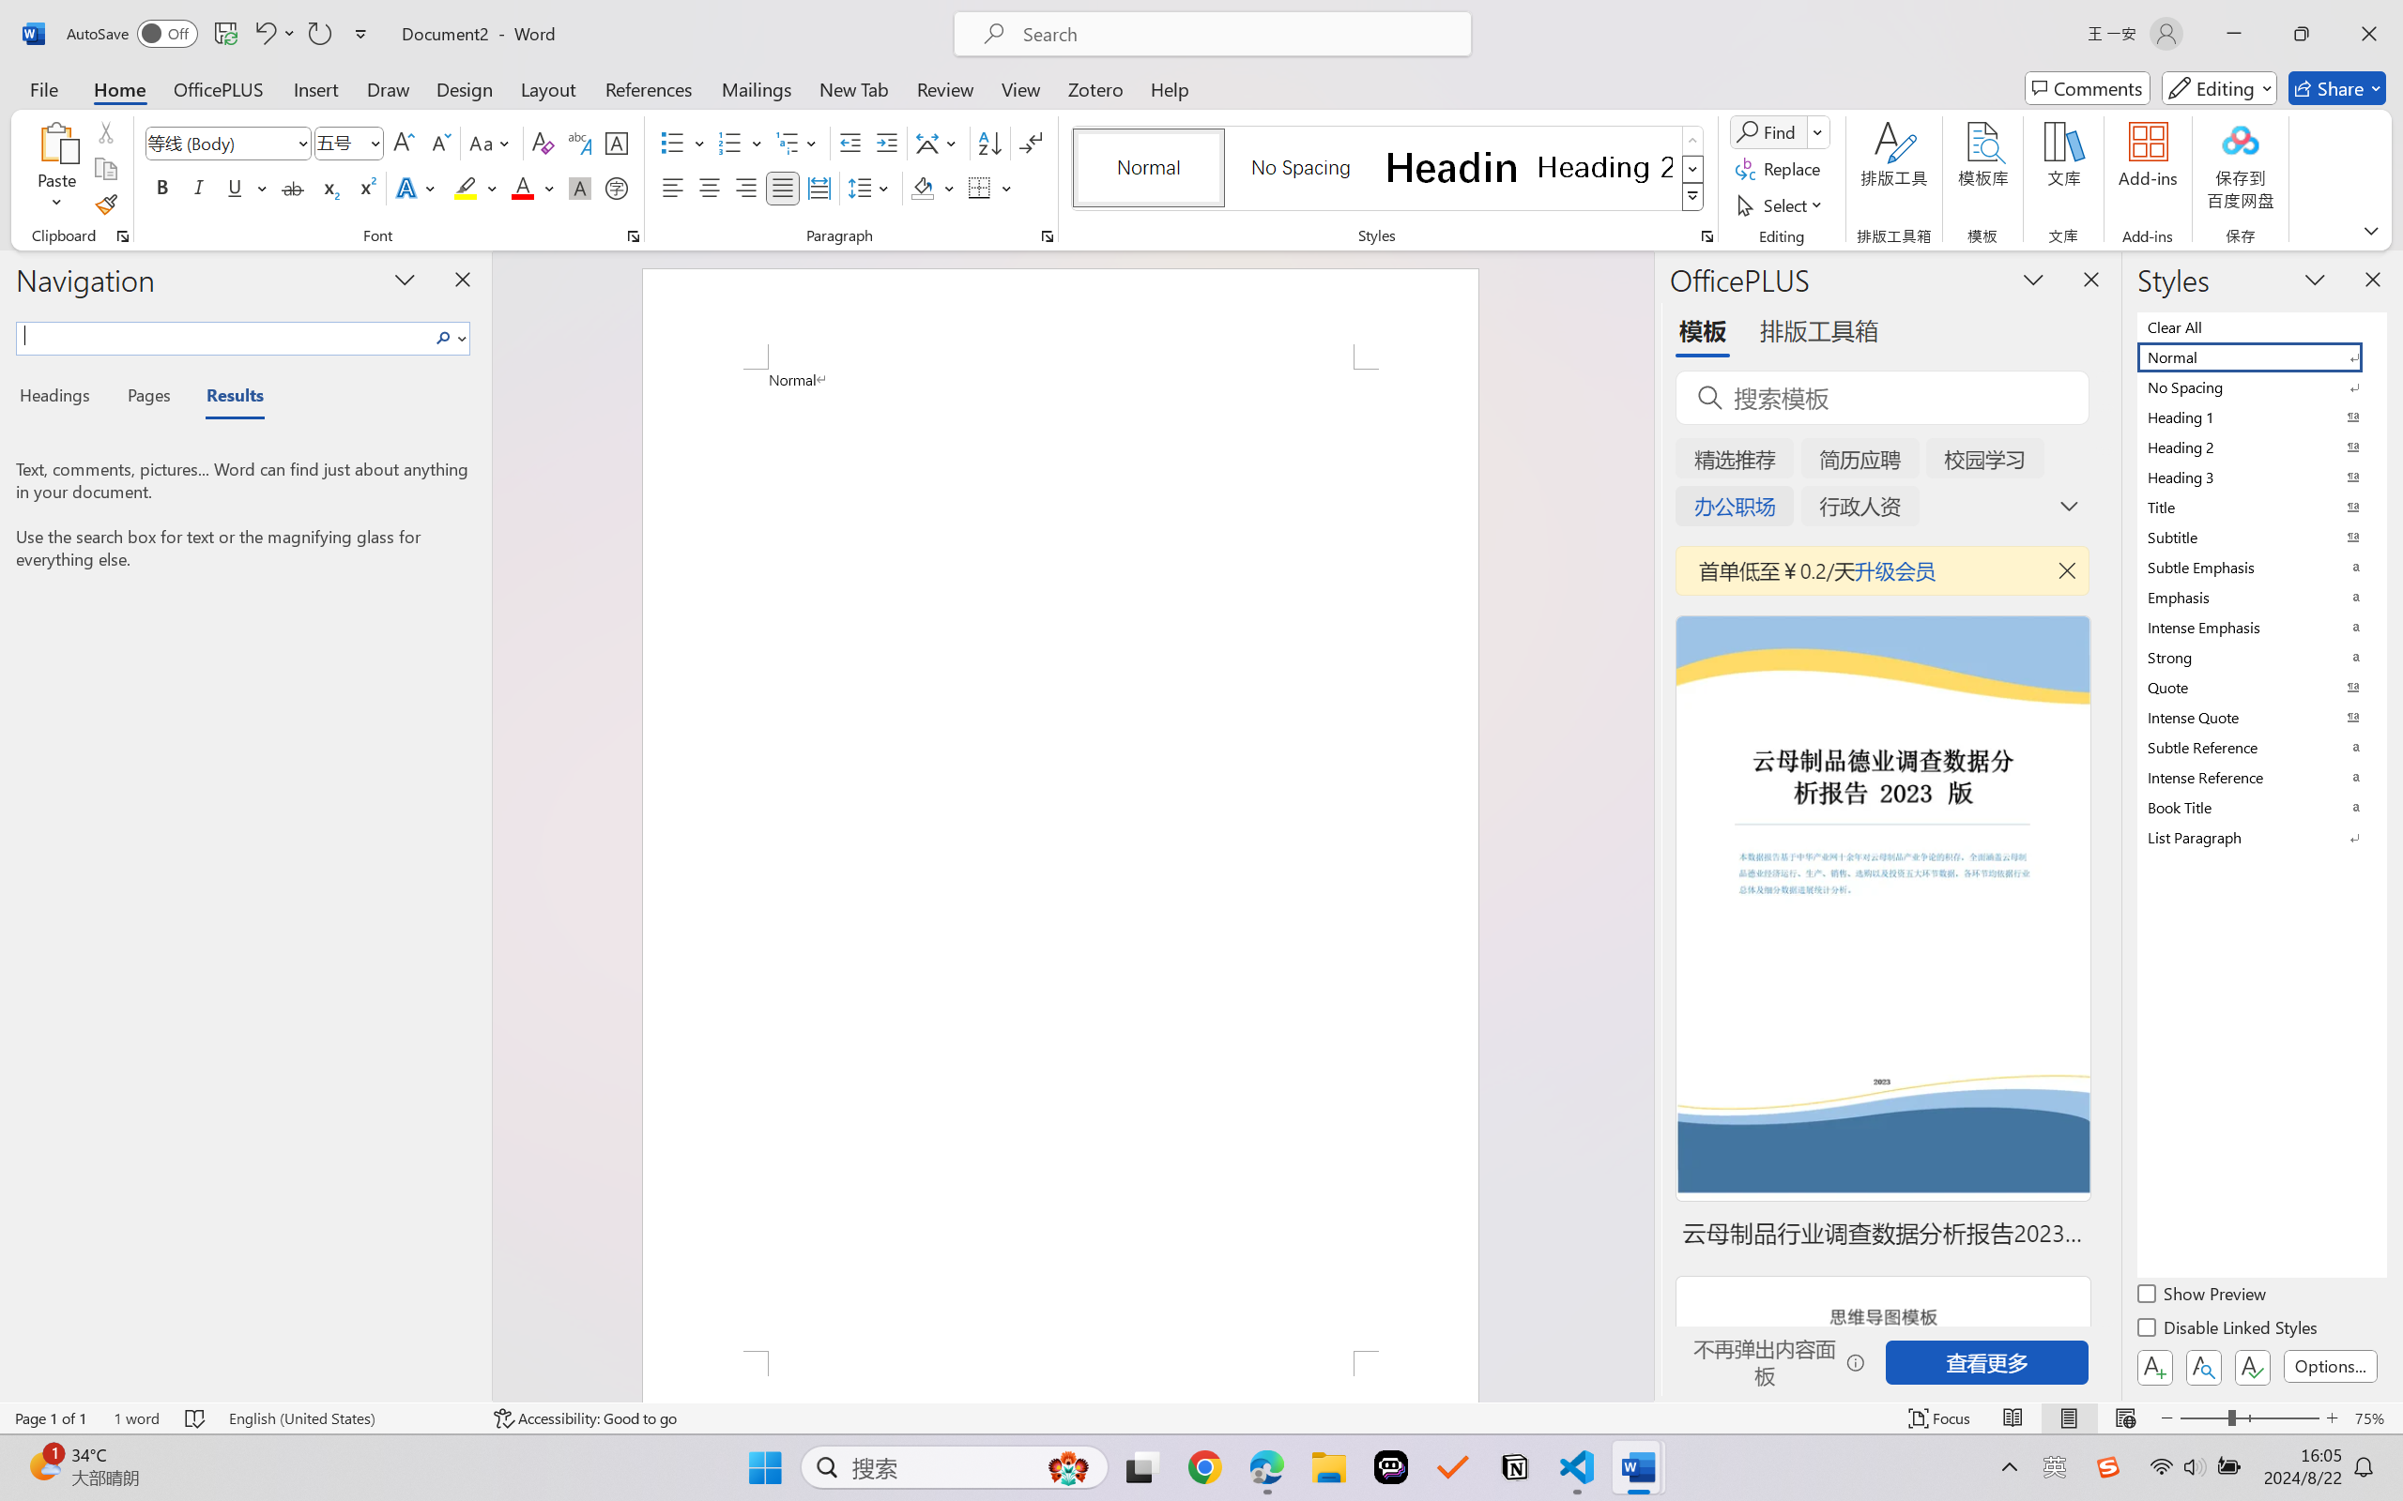  Describe the element at coordinates (819, 188) in the screenshot. I see `Distributed` at that location.